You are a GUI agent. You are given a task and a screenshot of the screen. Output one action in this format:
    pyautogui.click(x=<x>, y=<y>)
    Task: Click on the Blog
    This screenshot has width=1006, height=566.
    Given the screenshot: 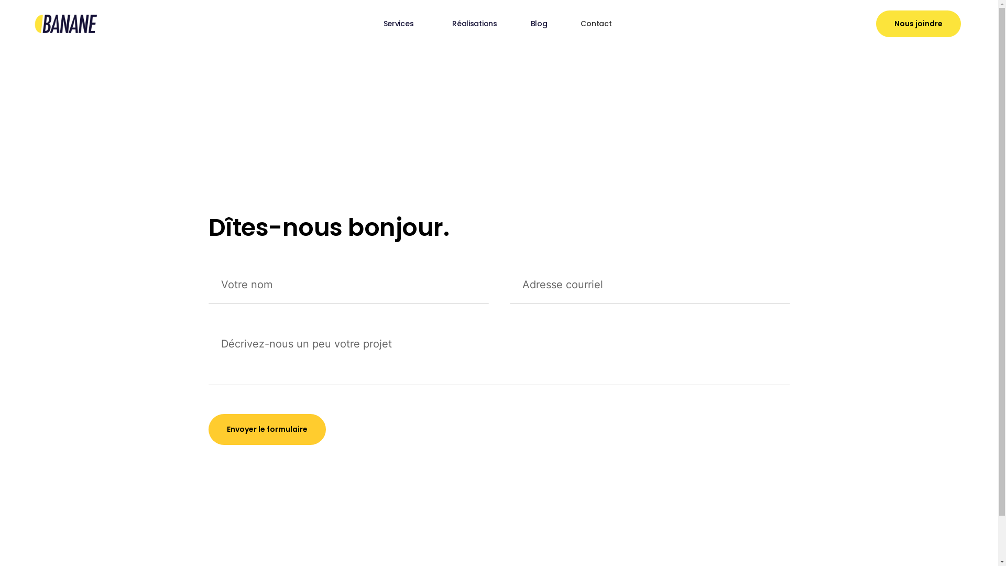 What is the action you would take?
    pyautogui.click(x=539, y=24)
    